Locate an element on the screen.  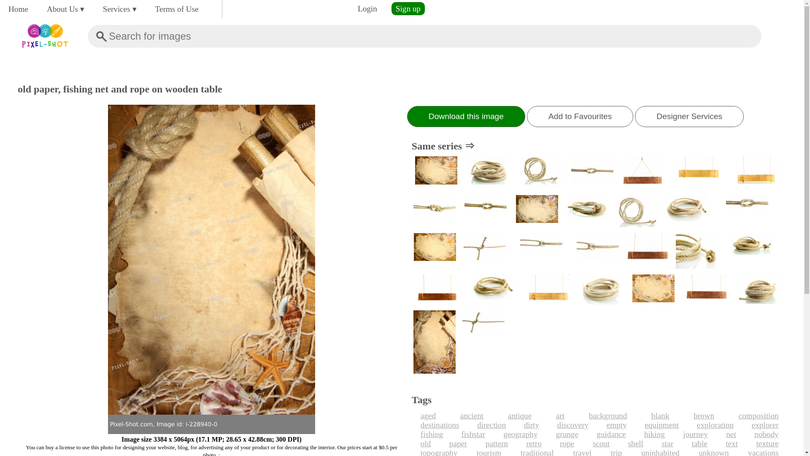
Home is located at coordinates (18, 9).